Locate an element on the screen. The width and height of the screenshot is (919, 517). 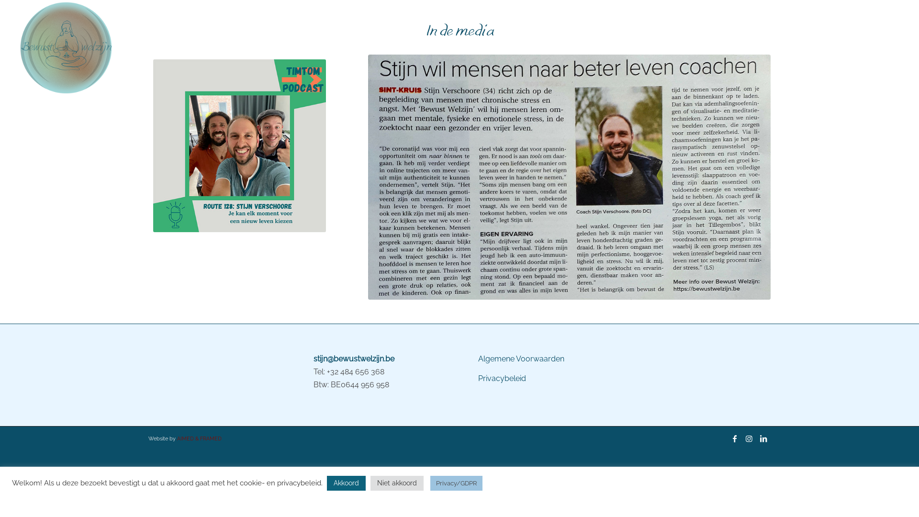
Privacy/GDPR is located at coordinates (457, 483).